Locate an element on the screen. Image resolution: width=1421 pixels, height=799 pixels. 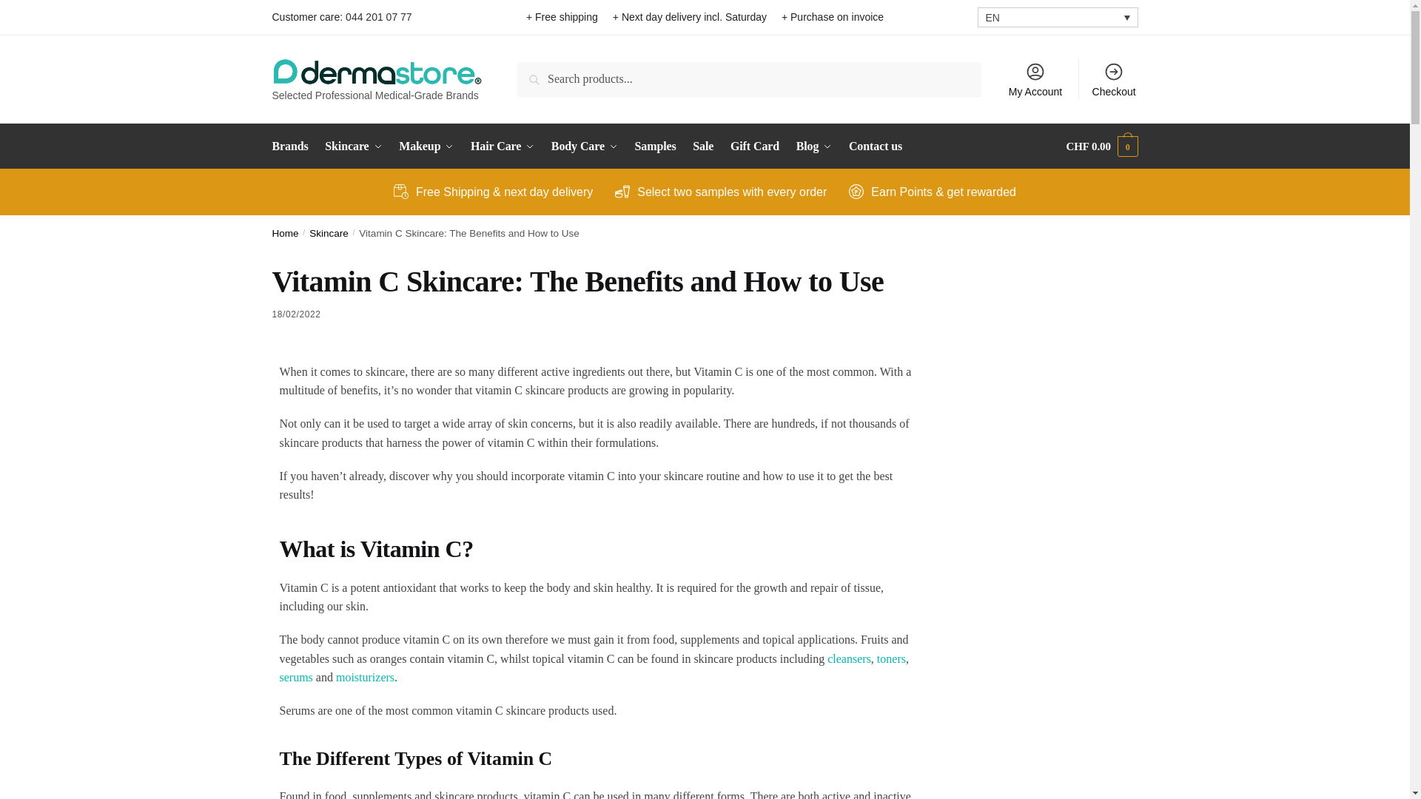
Makeup is located at coordinates (426, 146).